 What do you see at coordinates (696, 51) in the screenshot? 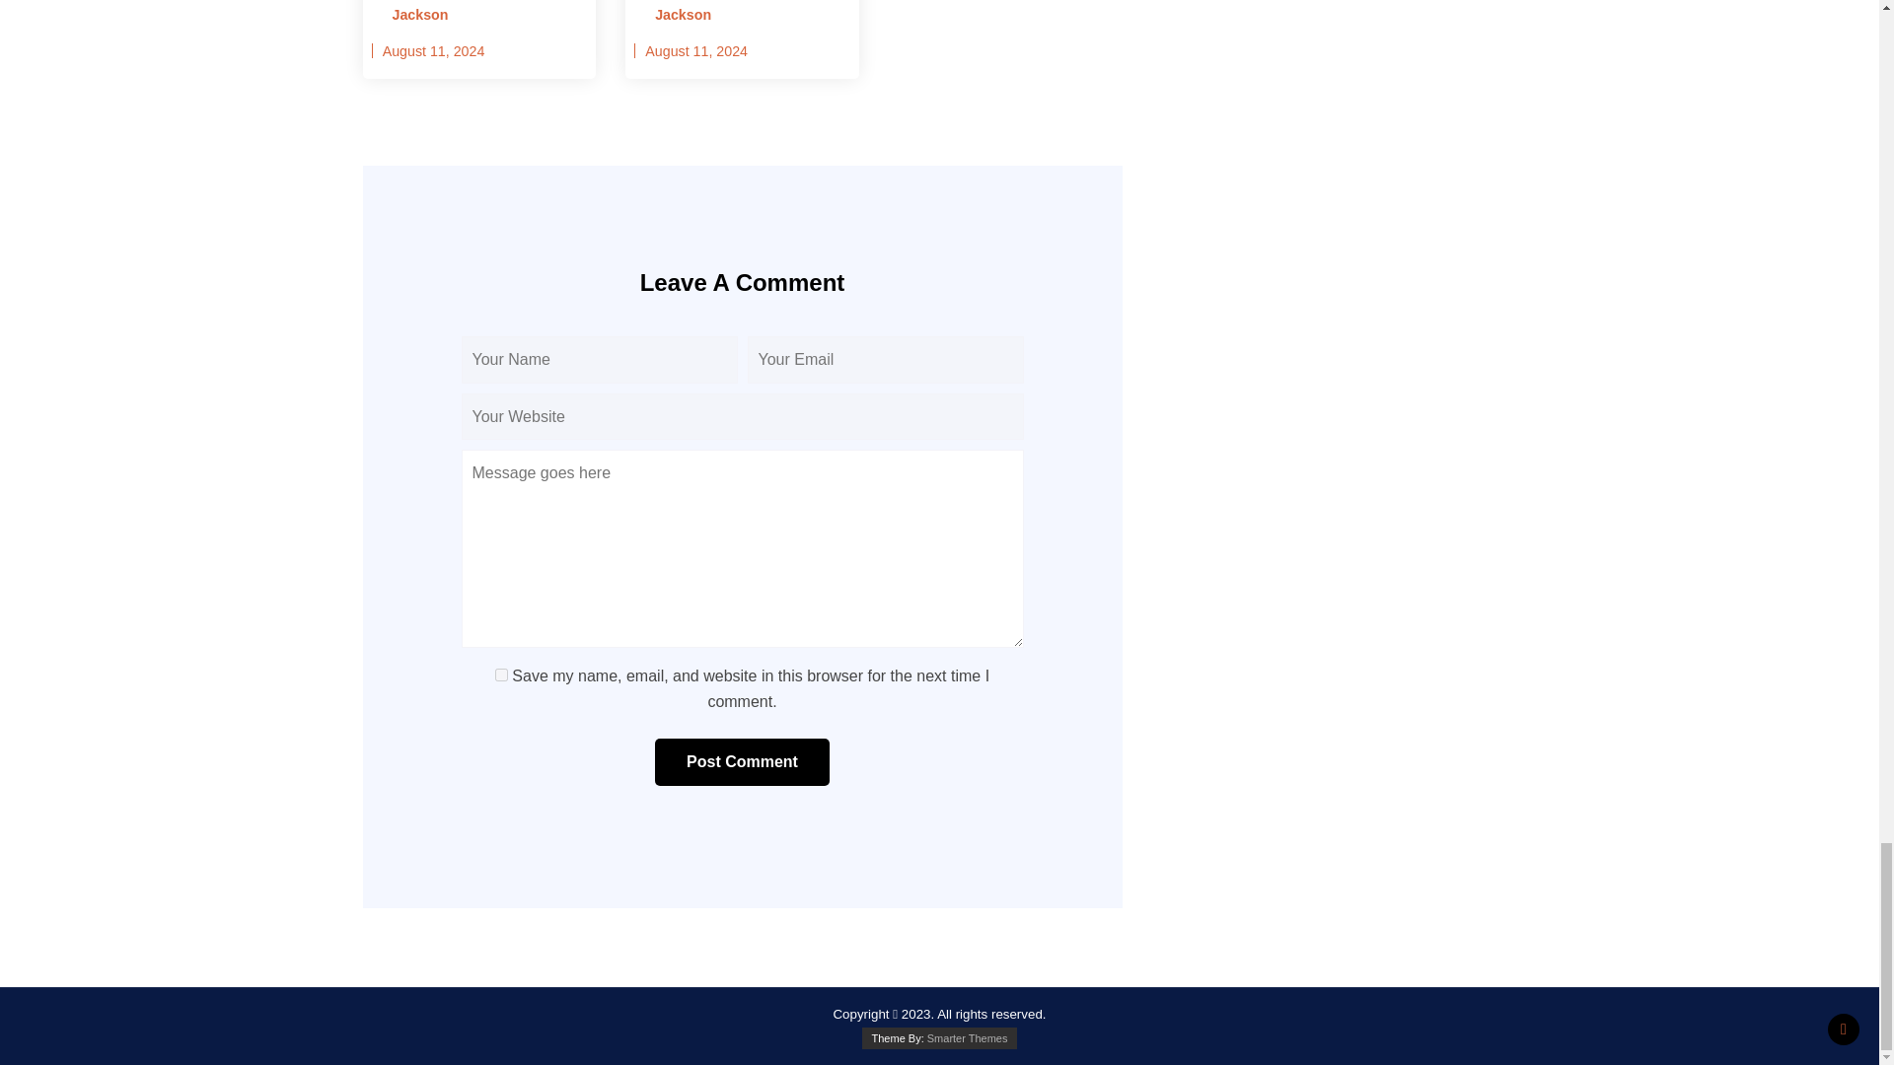
I see `August 11, 2024` at bounding box center [696, 51].